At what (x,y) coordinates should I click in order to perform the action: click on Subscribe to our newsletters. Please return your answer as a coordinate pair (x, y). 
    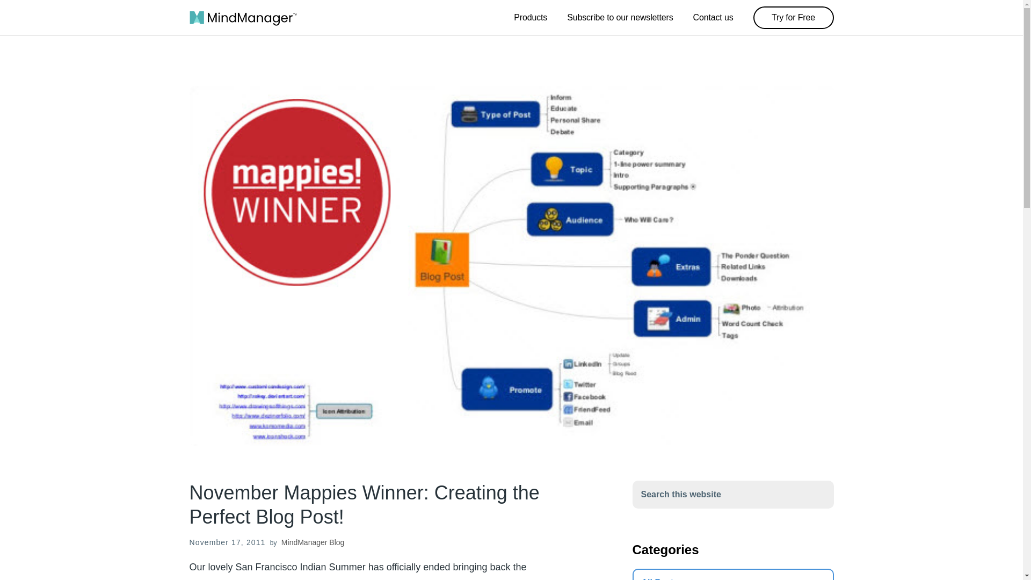
    Looking at the image, I should click on (620, 18).